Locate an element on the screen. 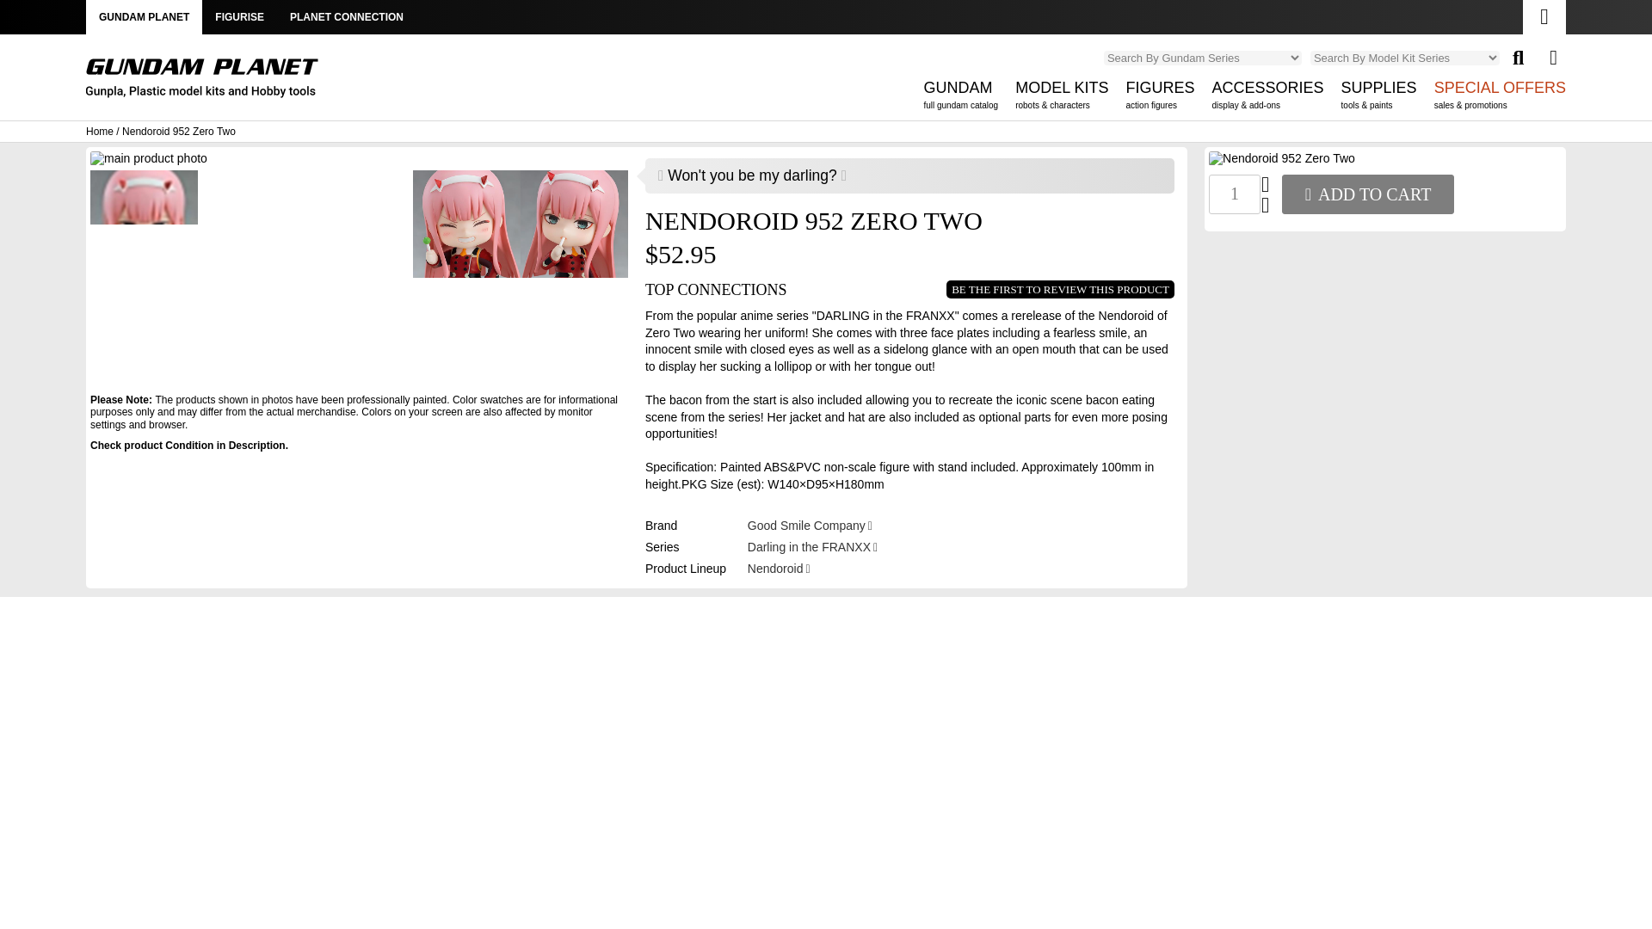  Gundam Planet is located at coordinates (239, 17).